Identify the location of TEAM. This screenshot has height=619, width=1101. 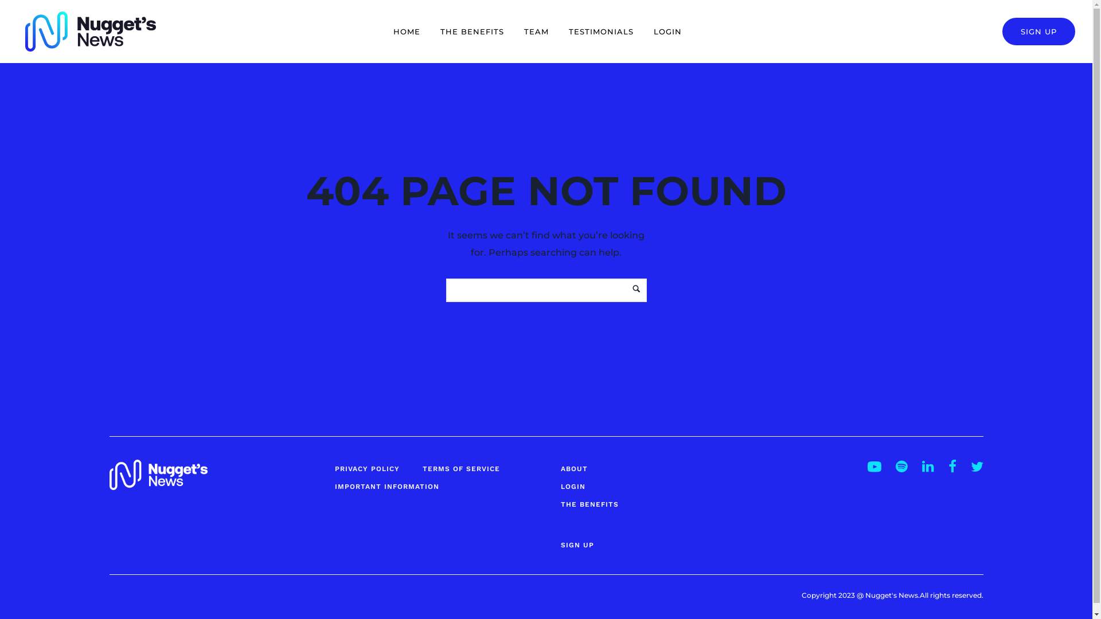
(537, 32).